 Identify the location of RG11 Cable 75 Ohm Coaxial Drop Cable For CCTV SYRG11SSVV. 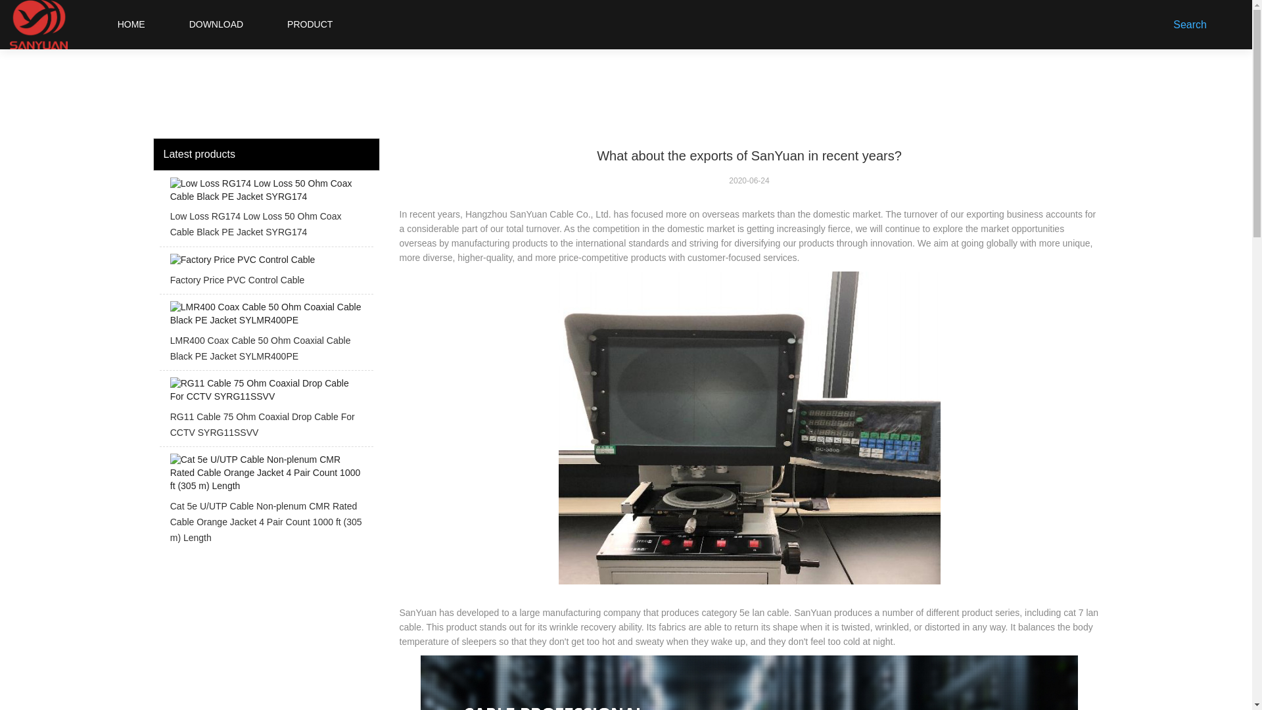
(266, 412).